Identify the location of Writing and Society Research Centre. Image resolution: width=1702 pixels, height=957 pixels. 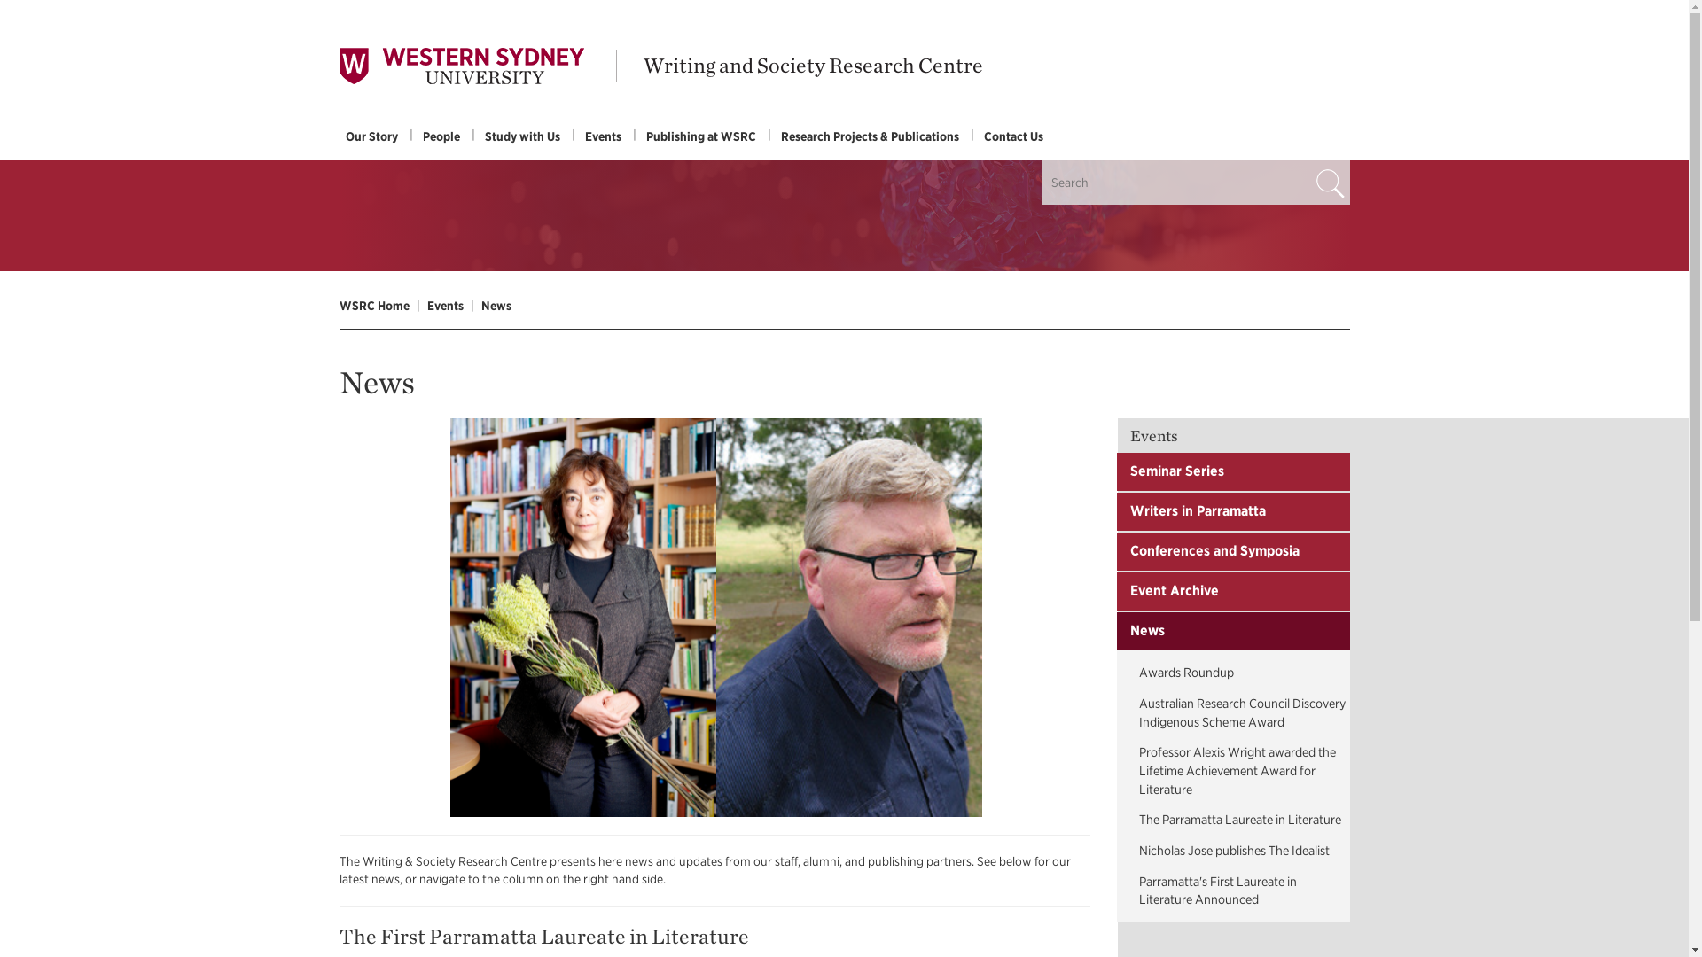
(813, 65).